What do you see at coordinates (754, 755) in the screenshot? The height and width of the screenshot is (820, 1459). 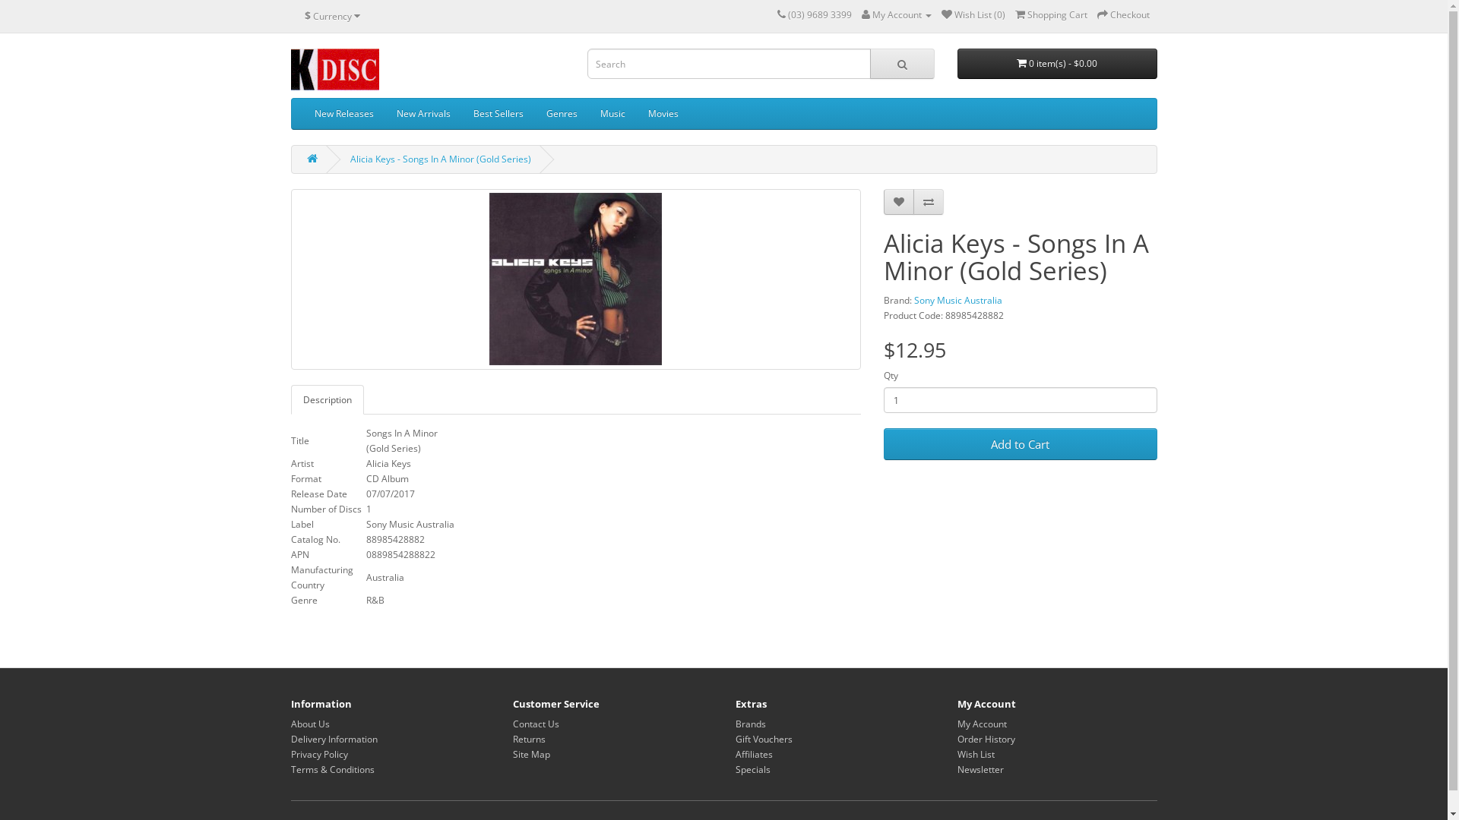 I see `Affiliates` at bounding box center [754, 755].